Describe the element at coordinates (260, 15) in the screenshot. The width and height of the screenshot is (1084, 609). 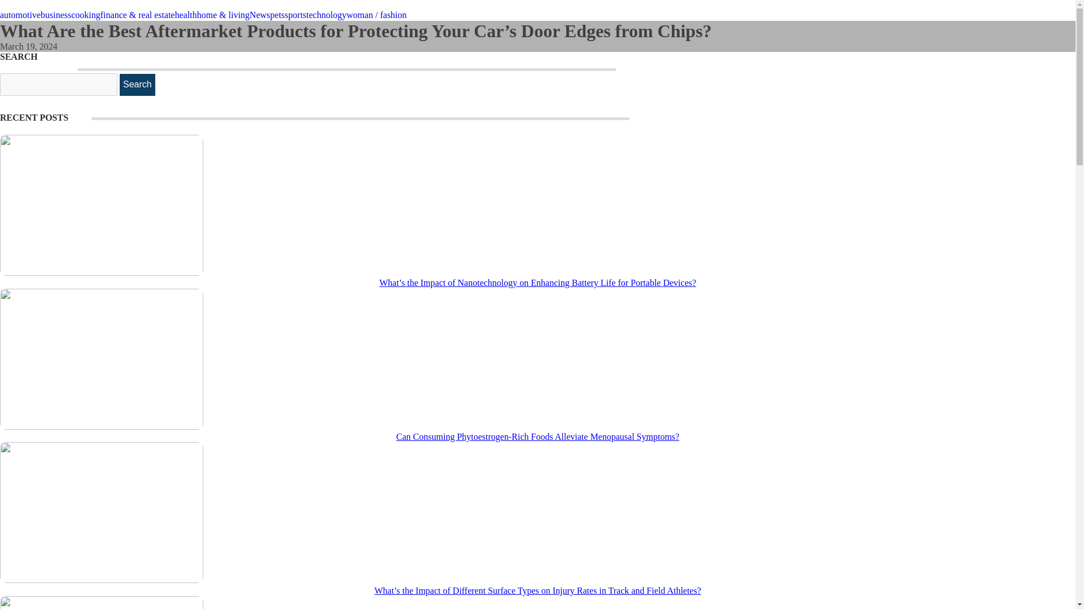
I see `News` at that location.